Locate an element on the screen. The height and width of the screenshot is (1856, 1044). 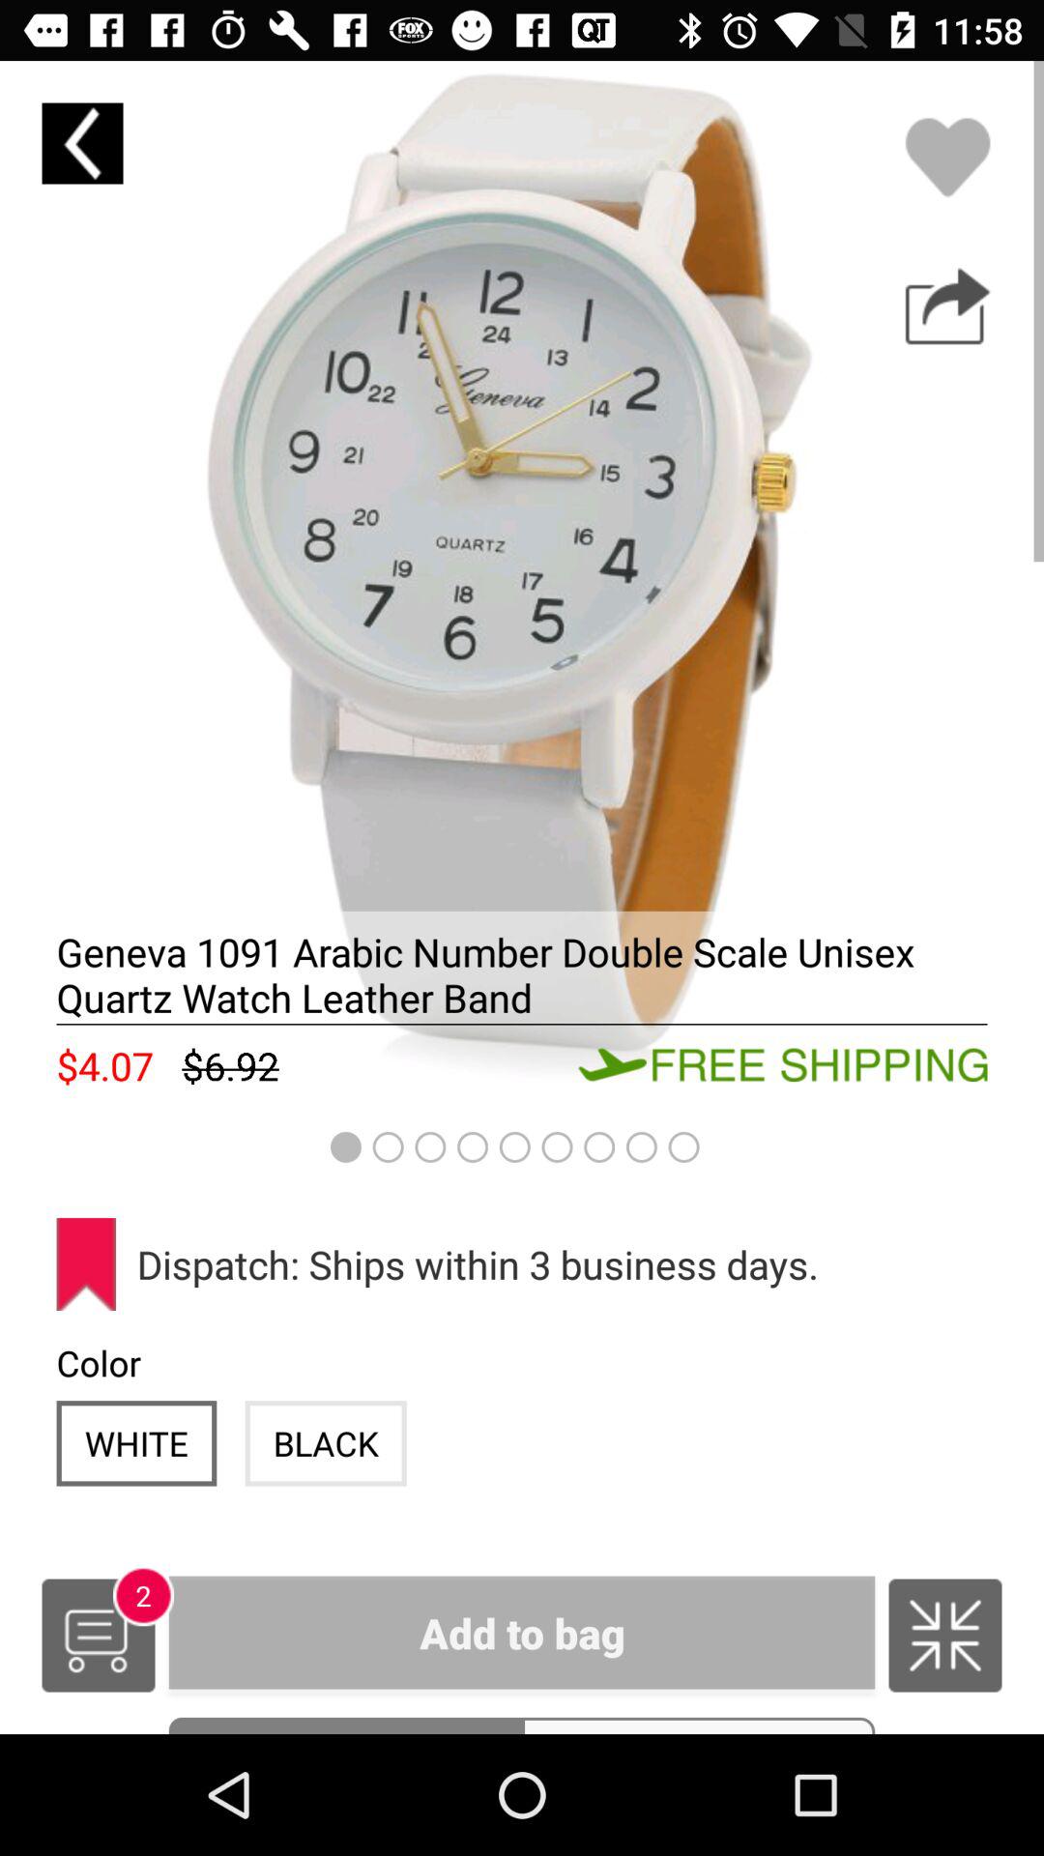
scroll to black is located at coordinates (325, 1442).